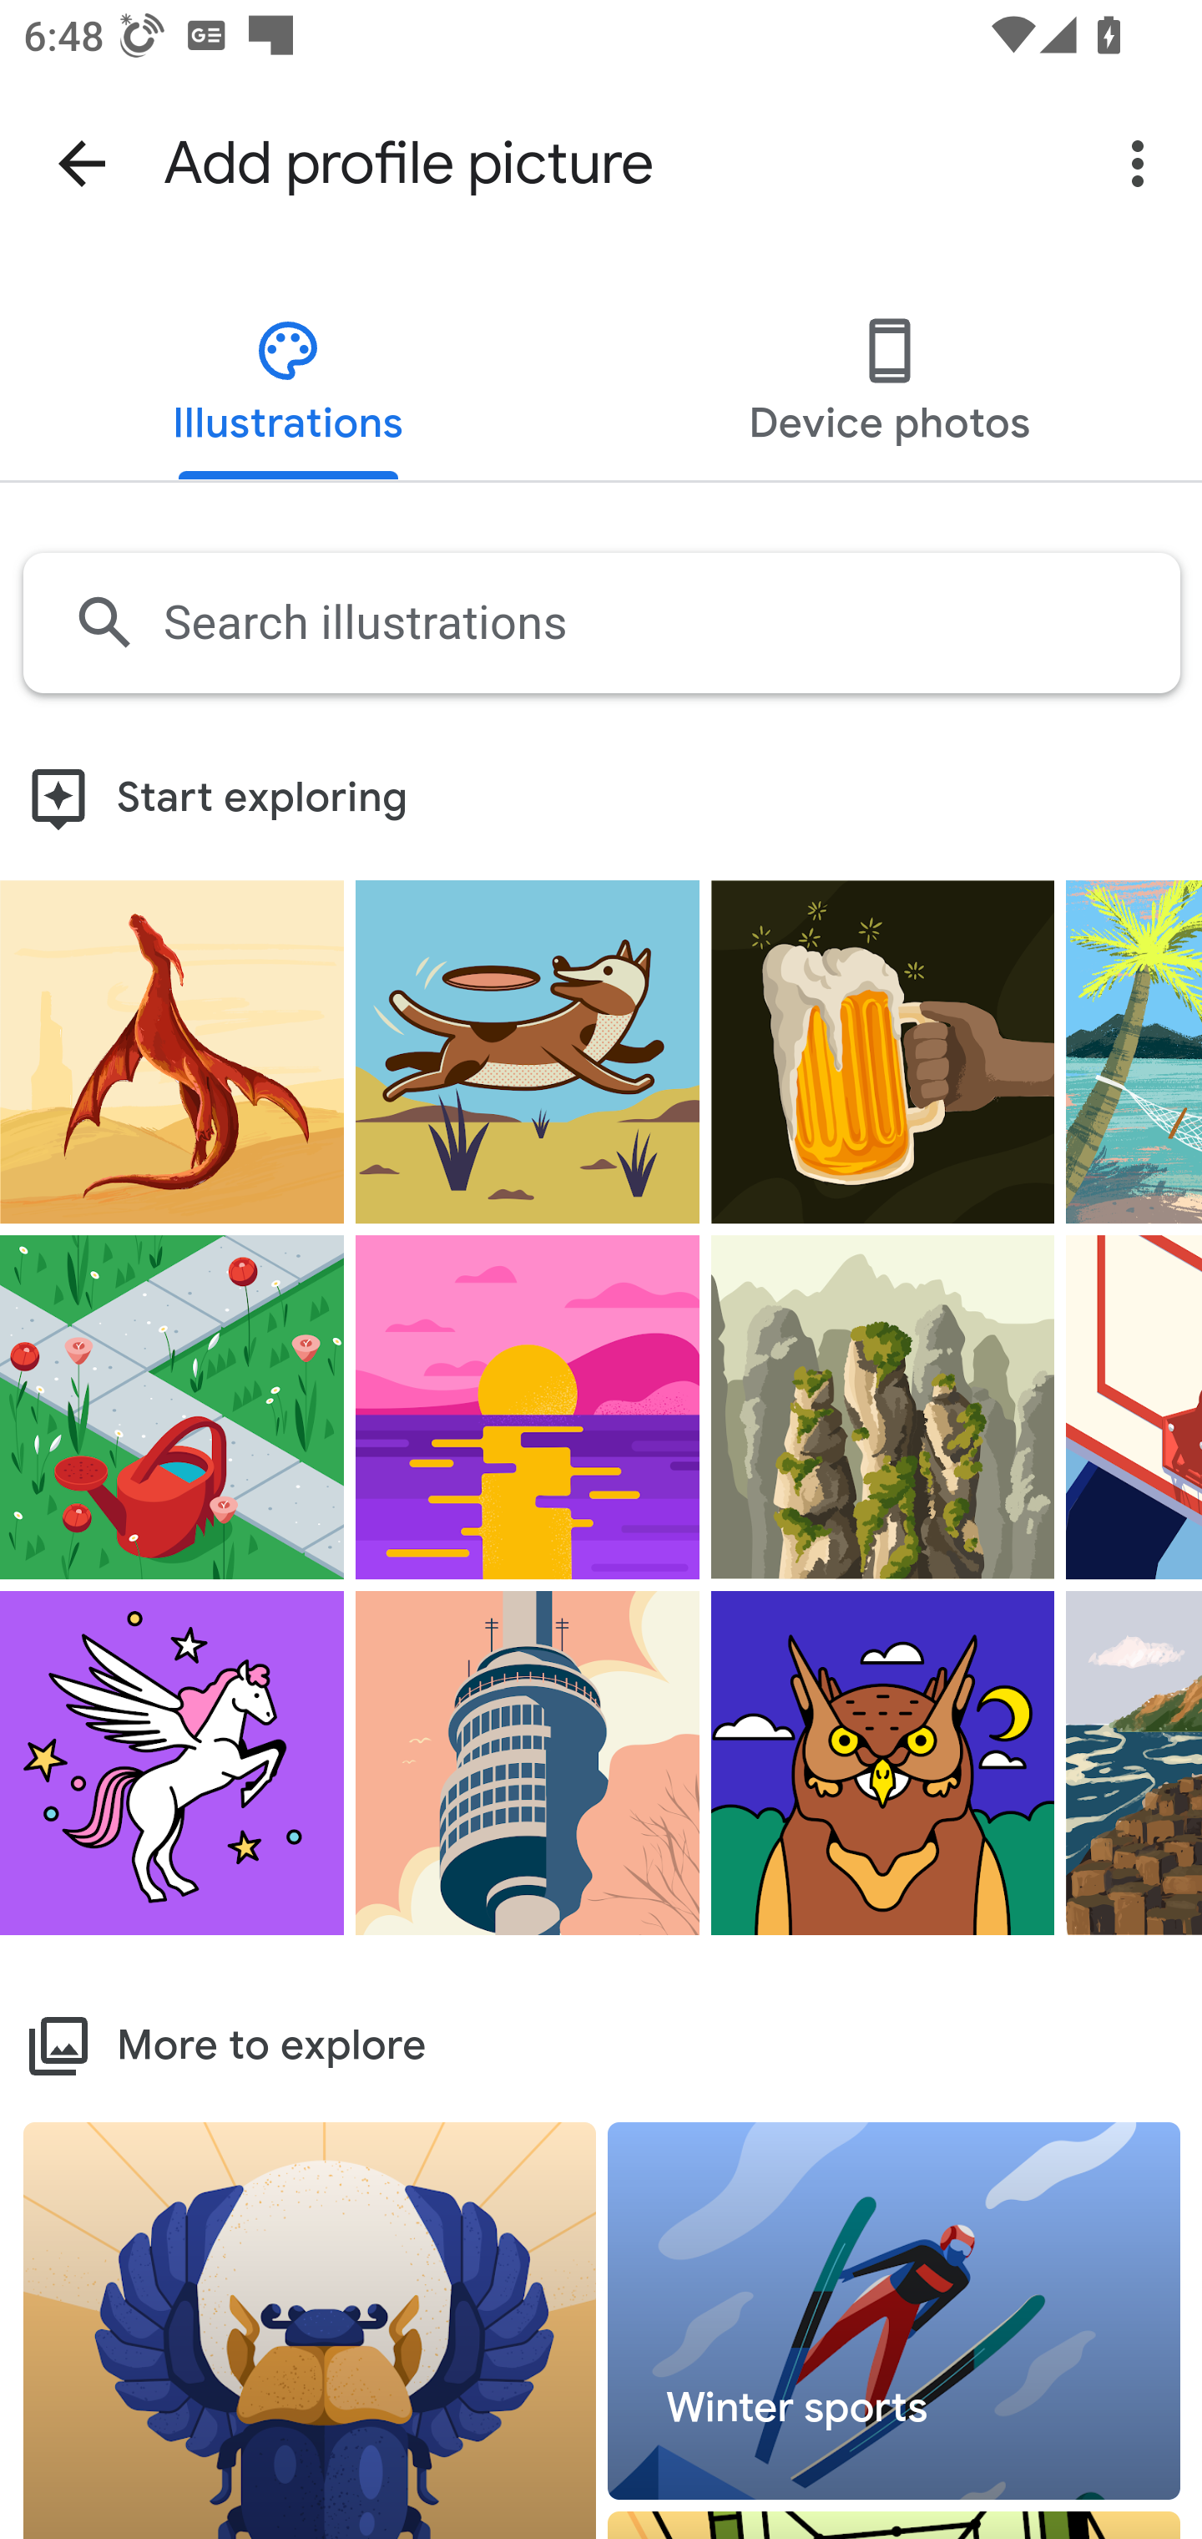 This screenshot has height=2539, width=1202. What do you see at coordinates (289, 386) in the screenshot?
I see `Illustrations` at bounding box center [289, 386].